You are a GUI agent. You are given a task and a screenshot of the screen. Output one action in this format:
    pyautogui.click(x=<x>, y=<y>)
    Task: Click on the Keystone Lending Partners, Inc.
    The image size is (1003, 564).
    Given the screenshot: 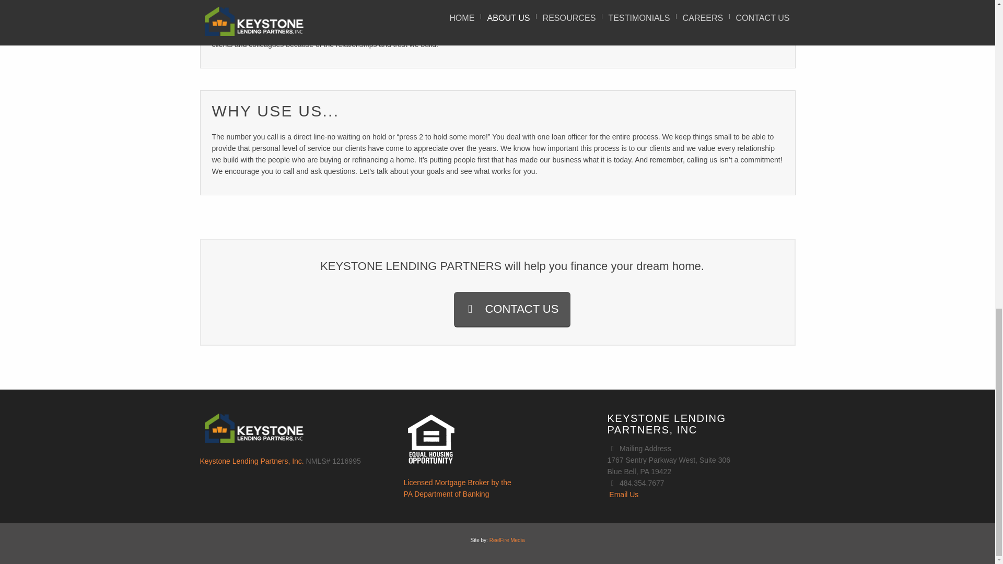 What is the action you would take?
    pyautogui.click(x=507, y=540)
    